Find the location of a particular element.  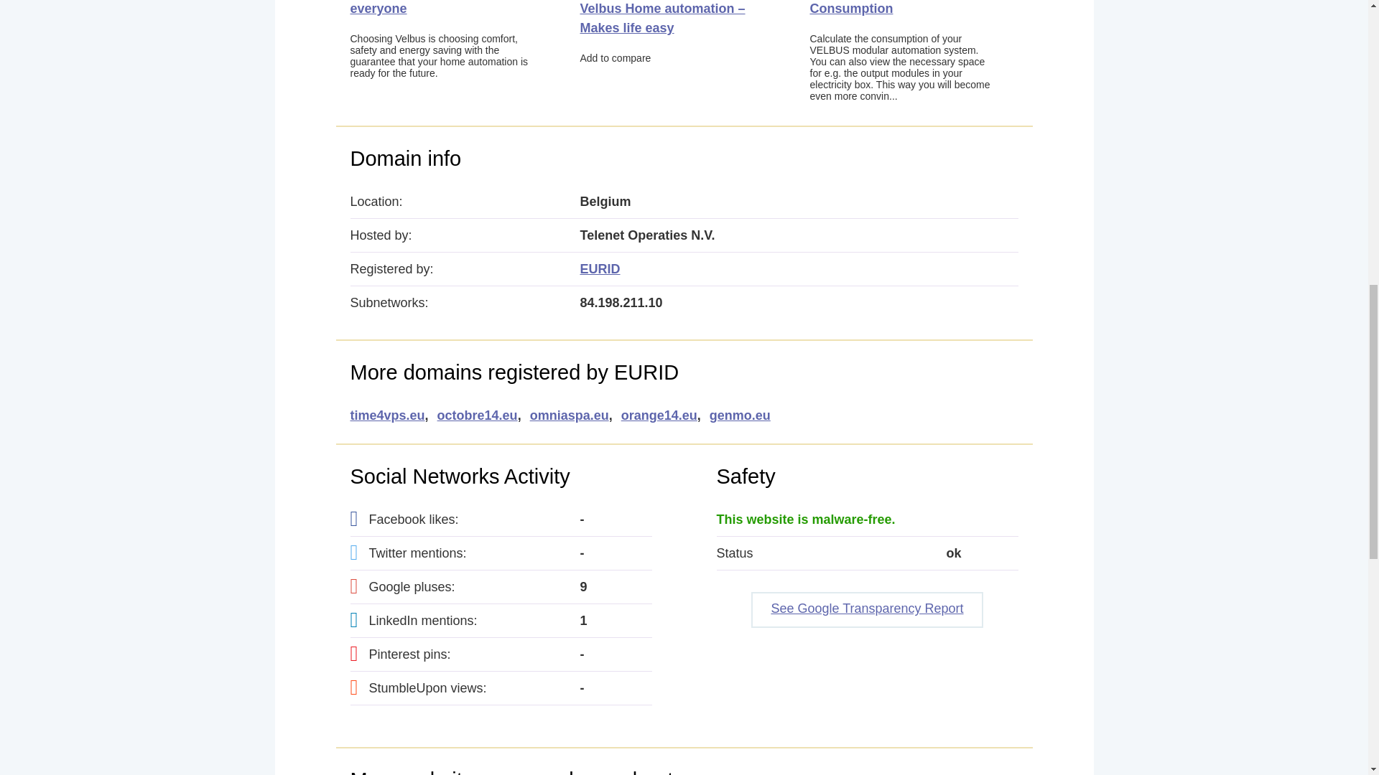

orange14.eu is located at coordinates (659, 415).